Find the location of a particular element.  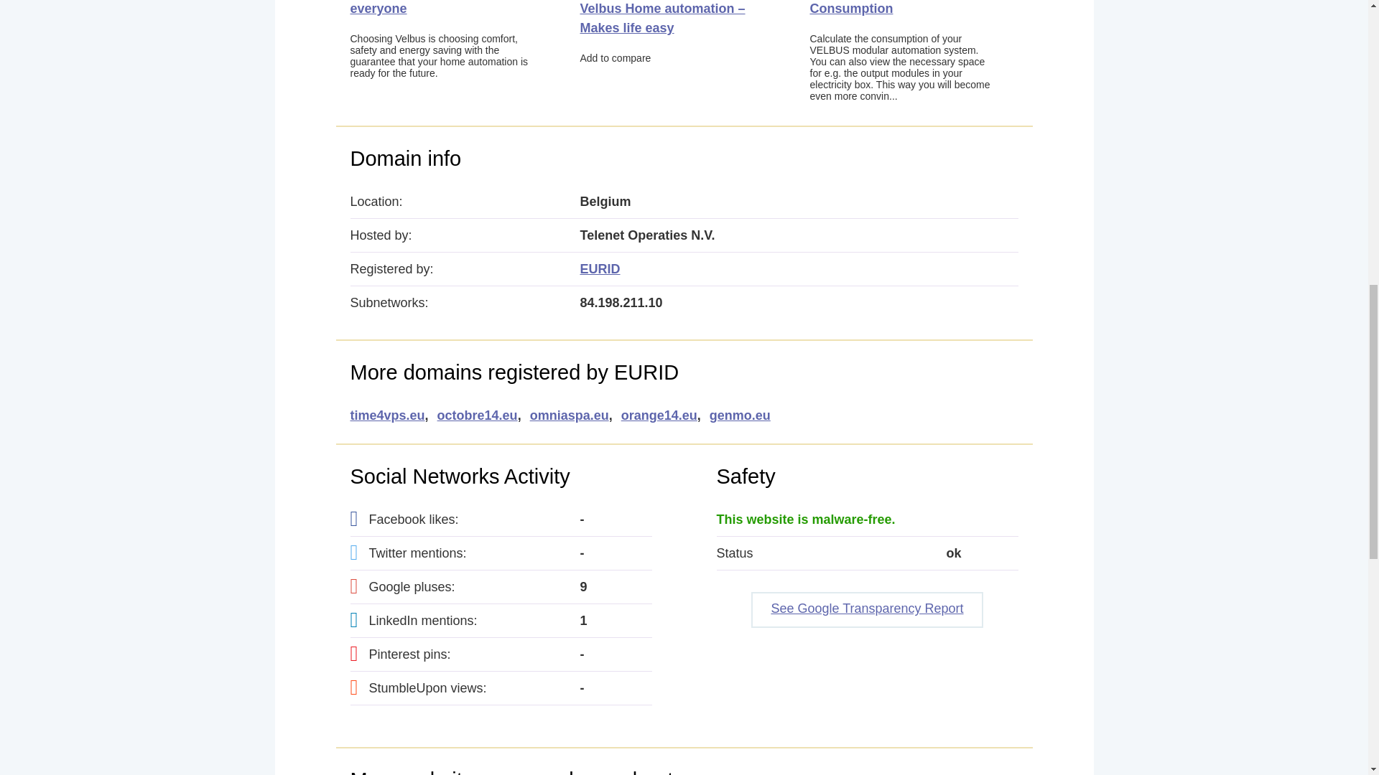

orange14.eu is located at coordinates (659, 415).